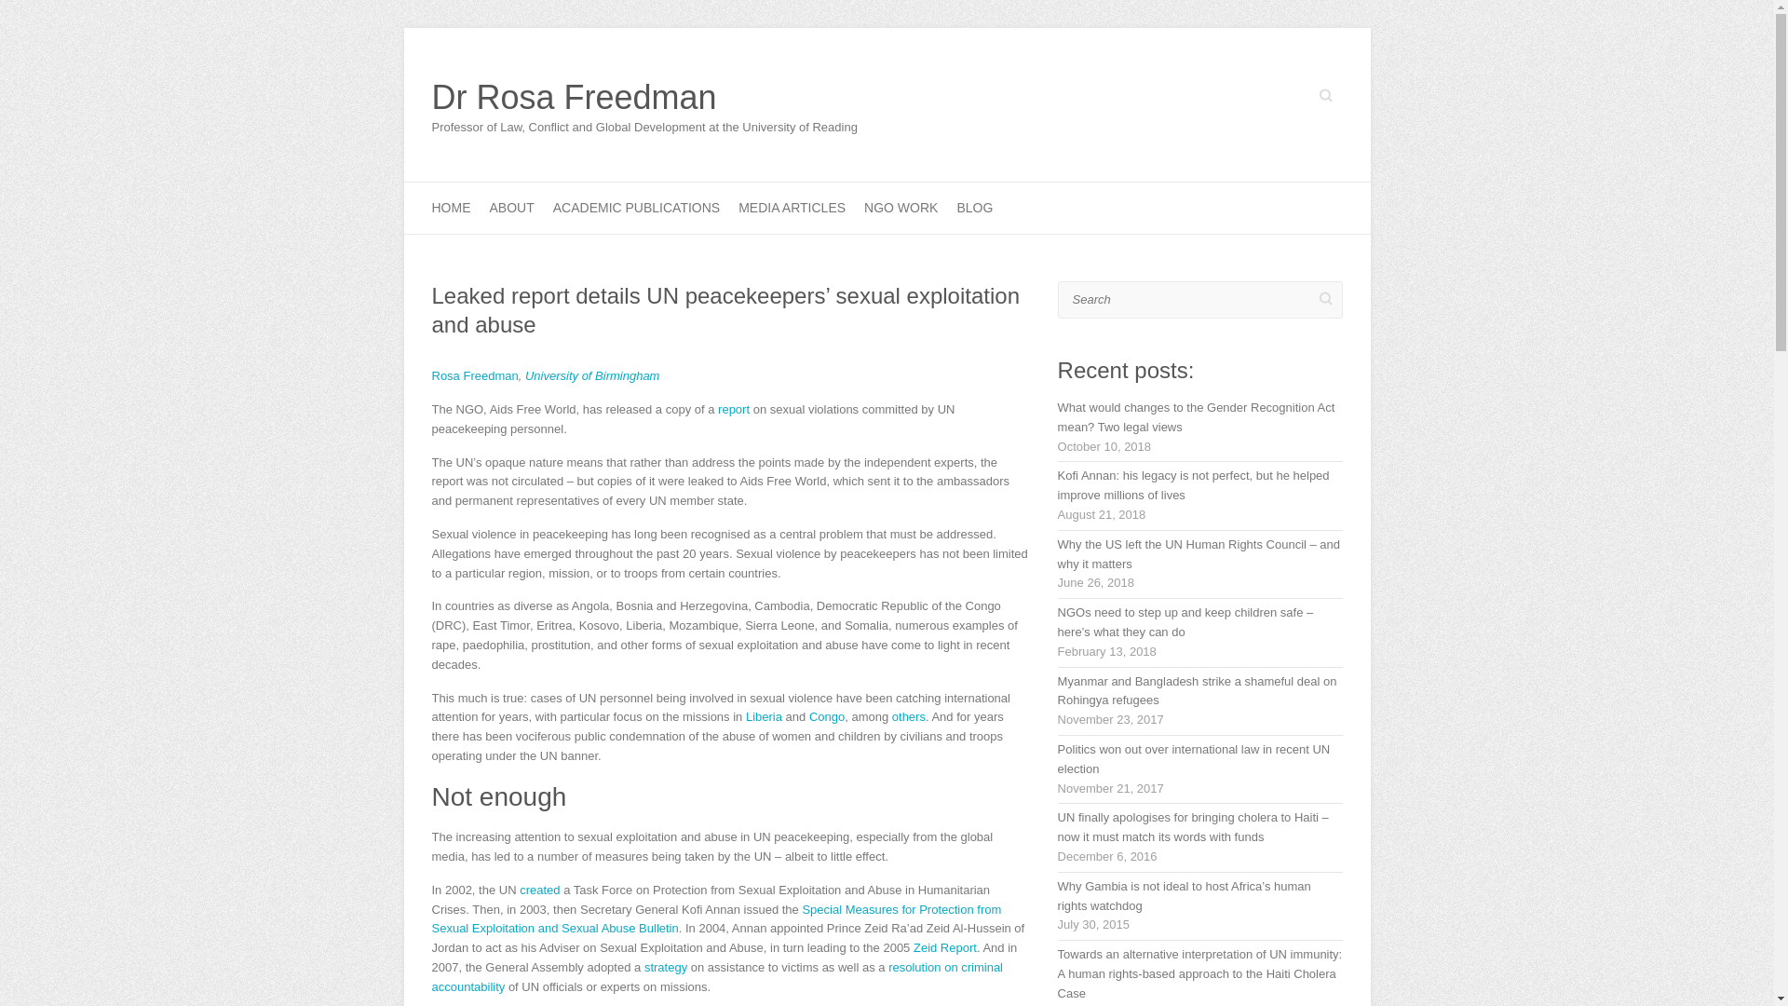 The image size is (1788, 1006). Describe the element at coordinates (734, 410) in the screenshot. I see `report` at that location.